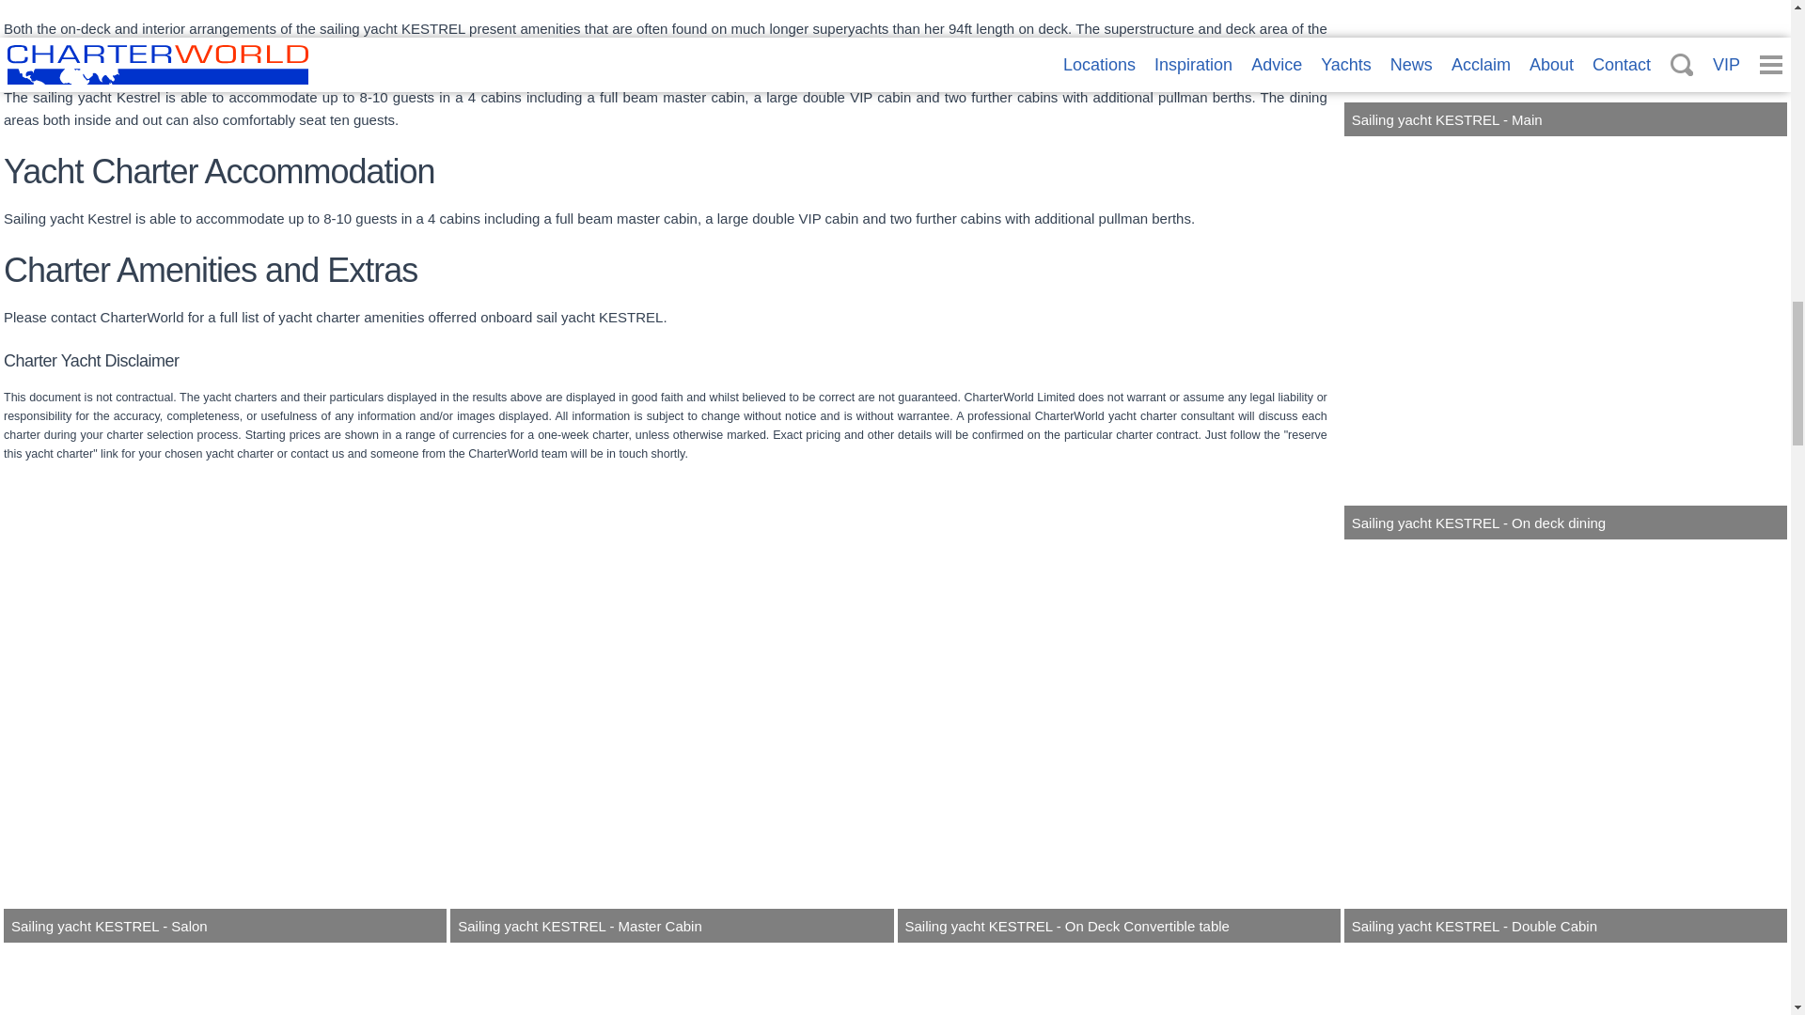  I want to click on Sailing yacht KESTREL -  Profile, so click(1118, 980).